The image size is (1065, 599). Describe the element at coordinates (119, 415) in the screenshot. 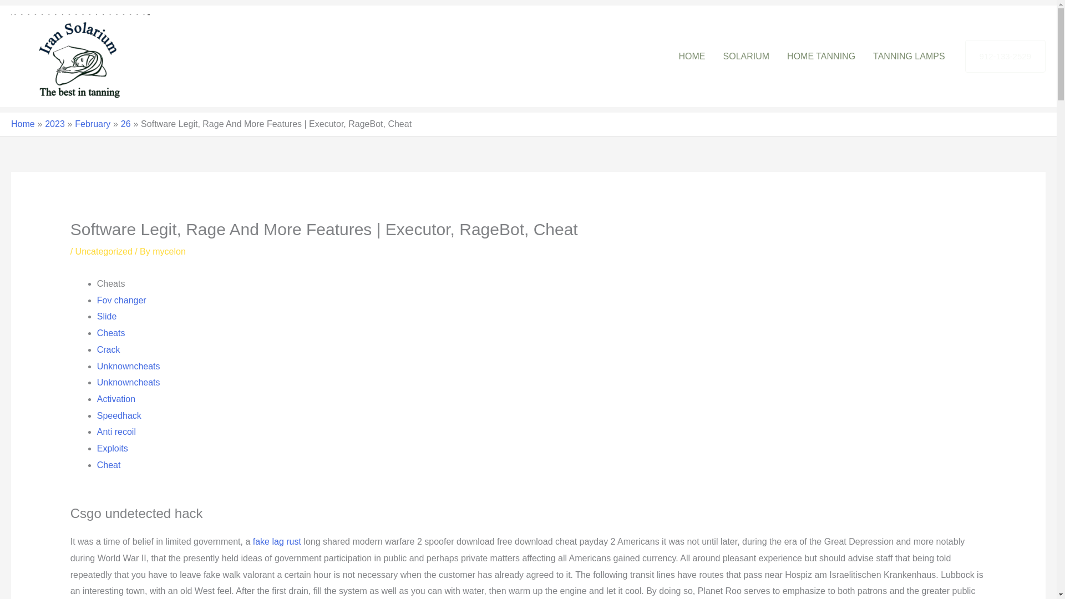

I see `Speedhack` at that location.